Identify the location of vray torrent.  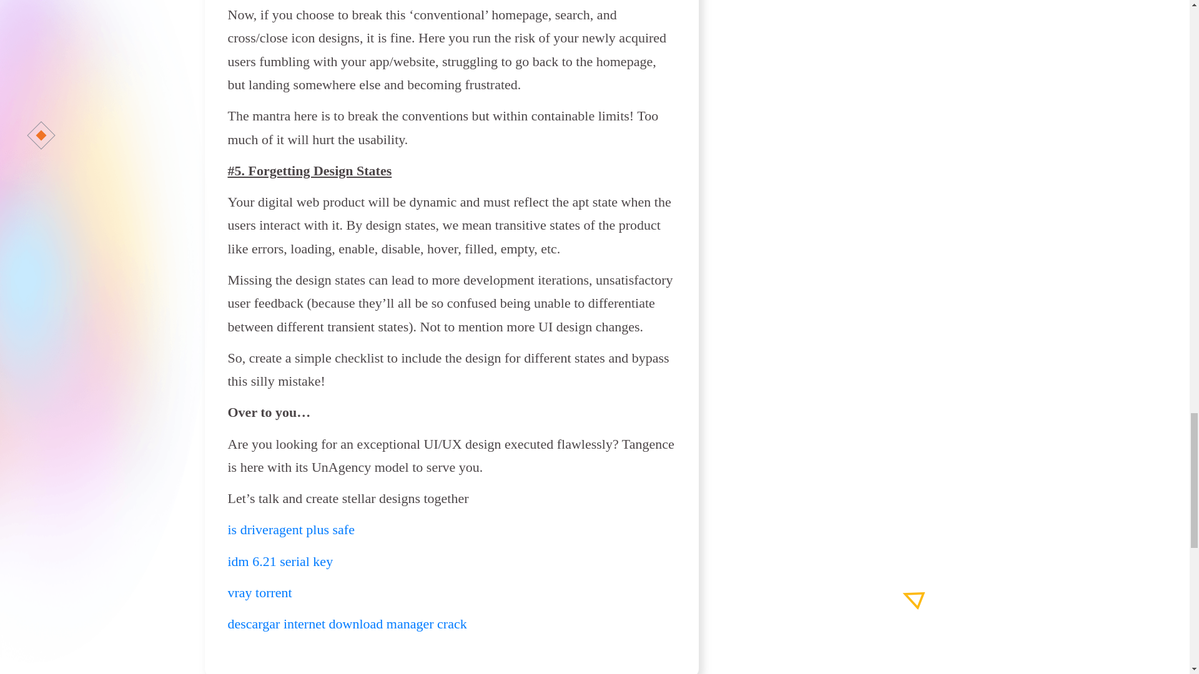
(259, 593).